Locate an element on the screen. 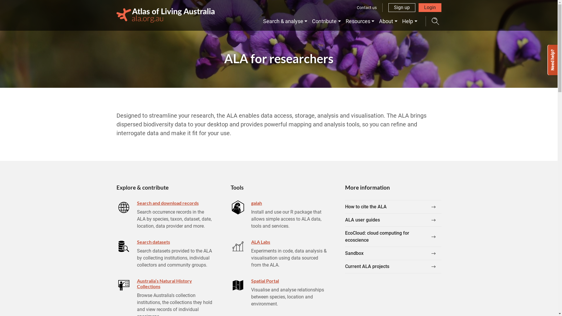  Current ALA projects is located at coordinates (393, 267).